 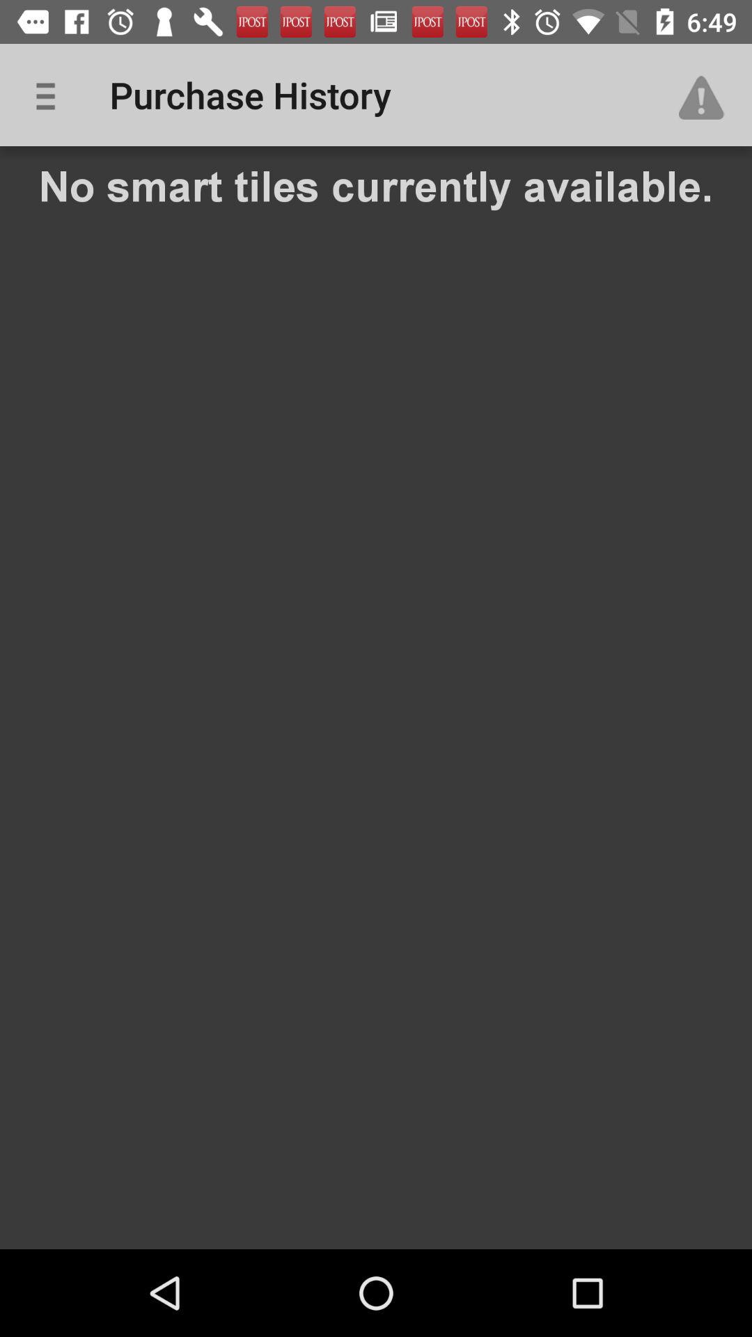 What do you see at coordinates (707, 95) in the screenshot?
I see `tap item above the no smart tiles` at bounding box center [707, 95].